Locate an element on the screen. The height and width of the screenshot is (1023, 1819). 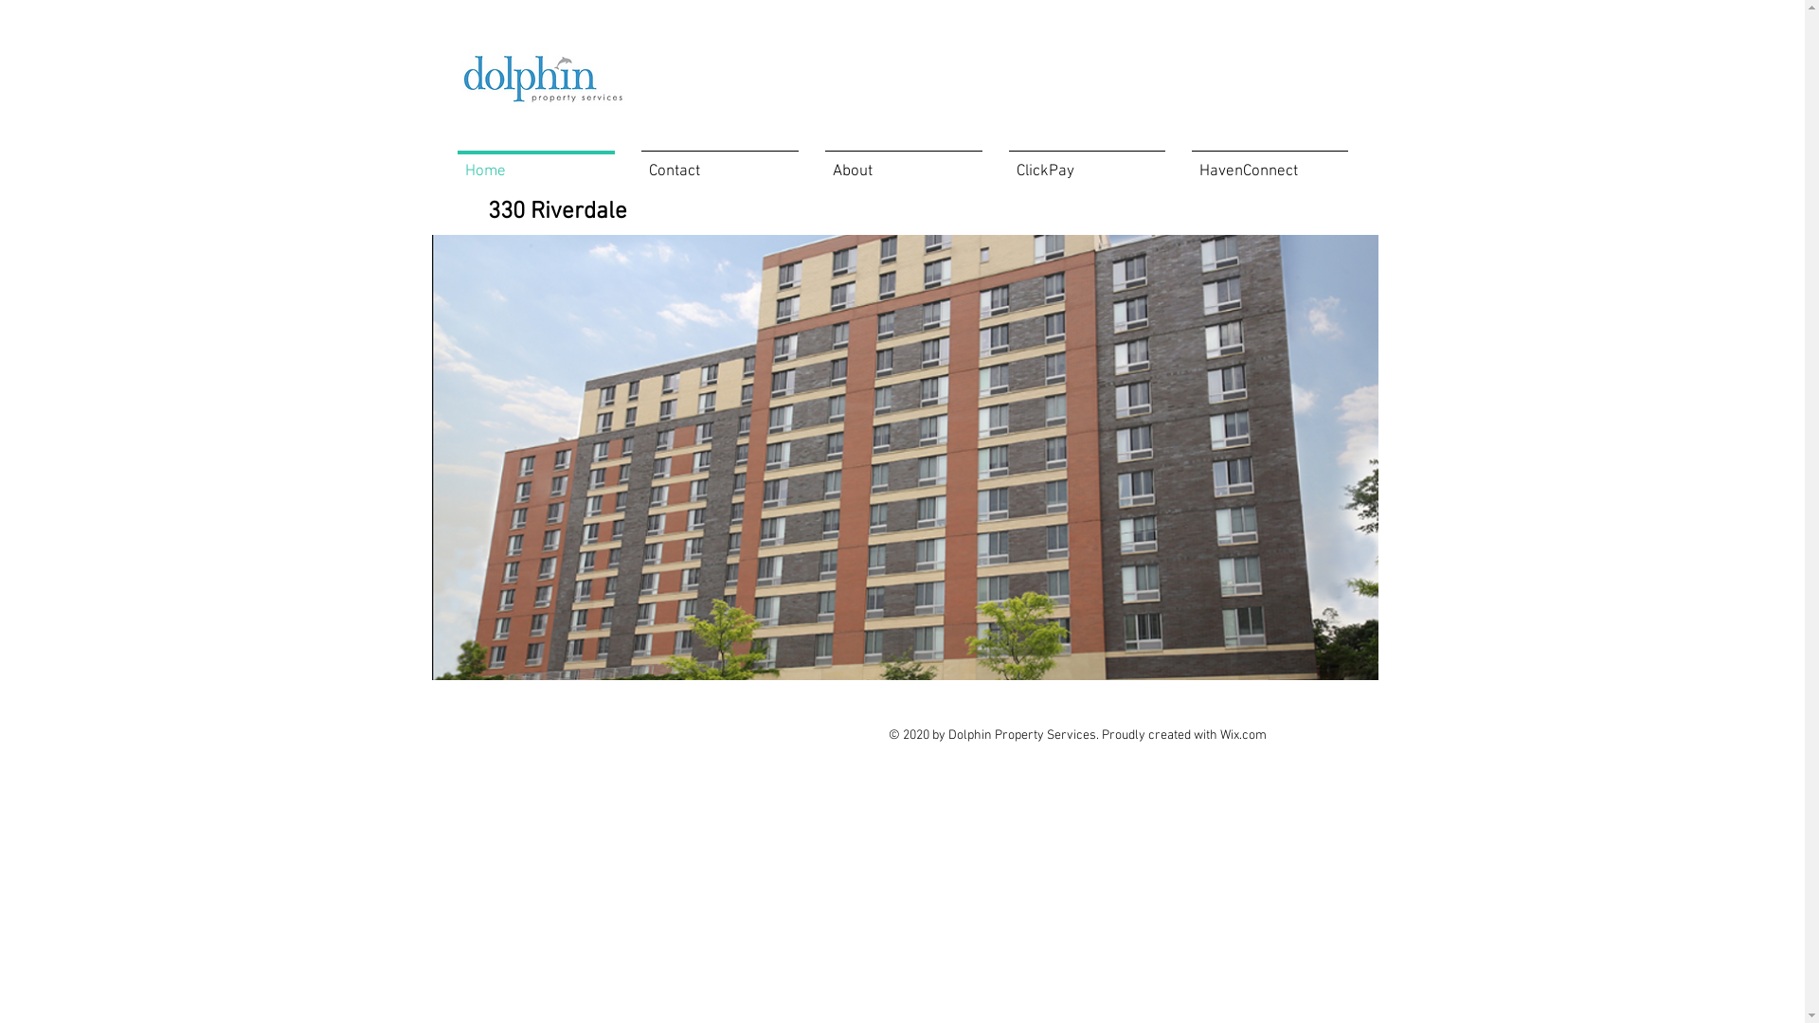
ClickPay is located at coordinates (1086, 163).